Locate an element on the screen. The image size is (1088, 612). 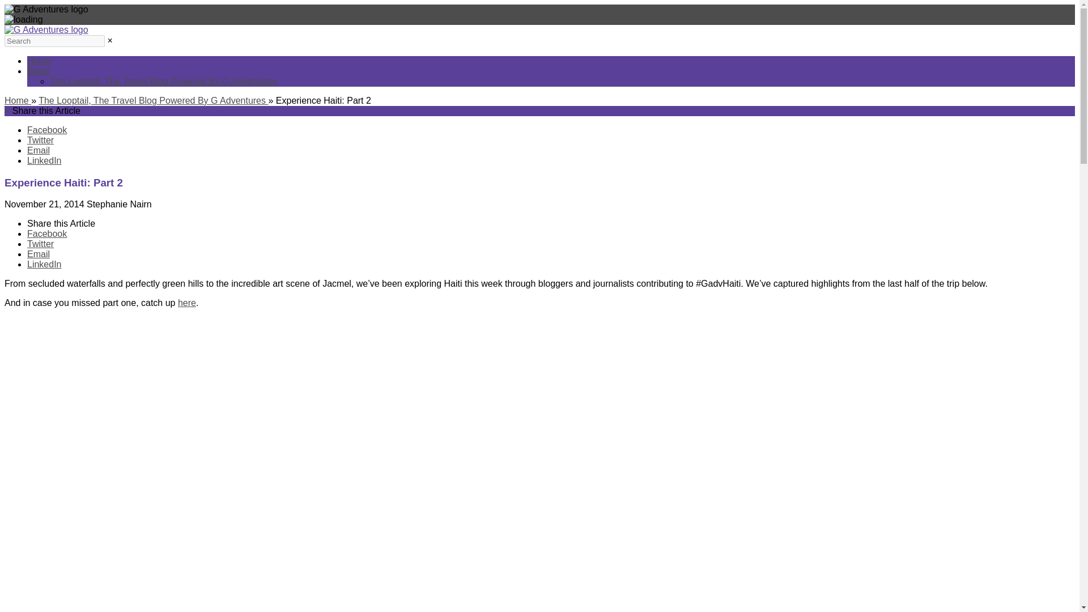
Home is located at coordinates (18, 100).